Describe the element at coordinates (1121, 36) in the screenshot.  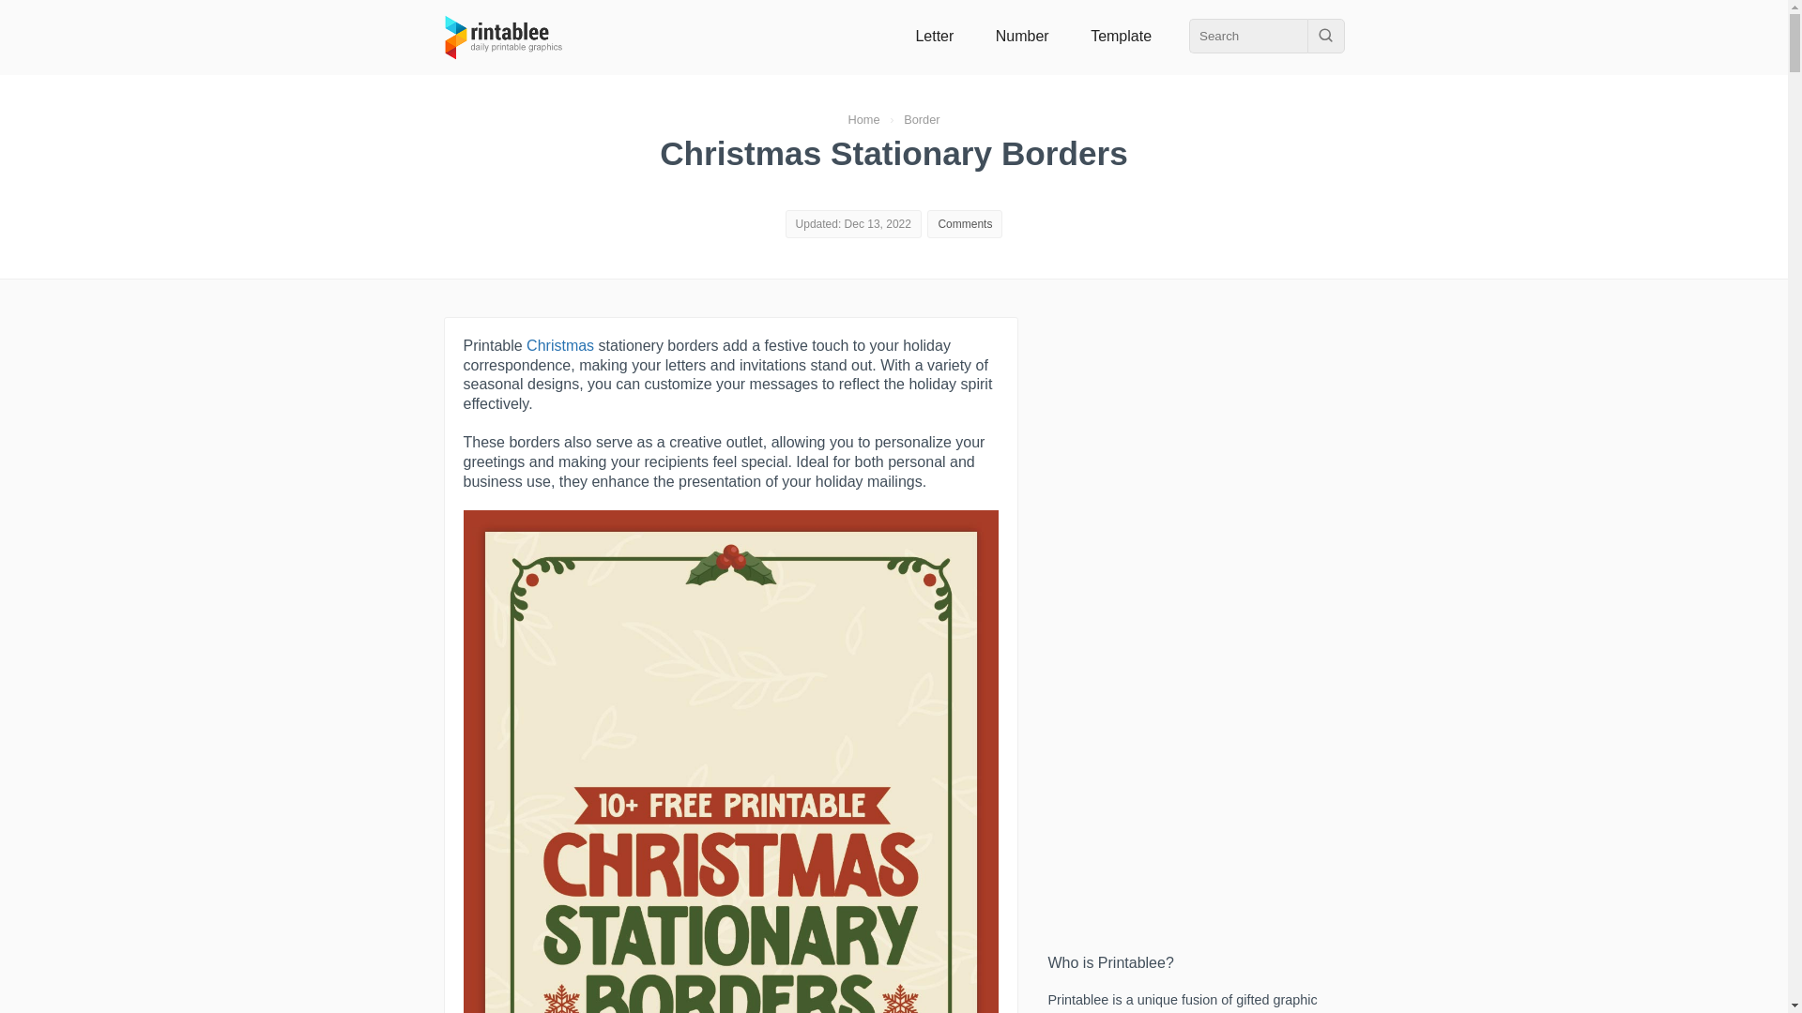
I see `Printable Template Category` at that location.